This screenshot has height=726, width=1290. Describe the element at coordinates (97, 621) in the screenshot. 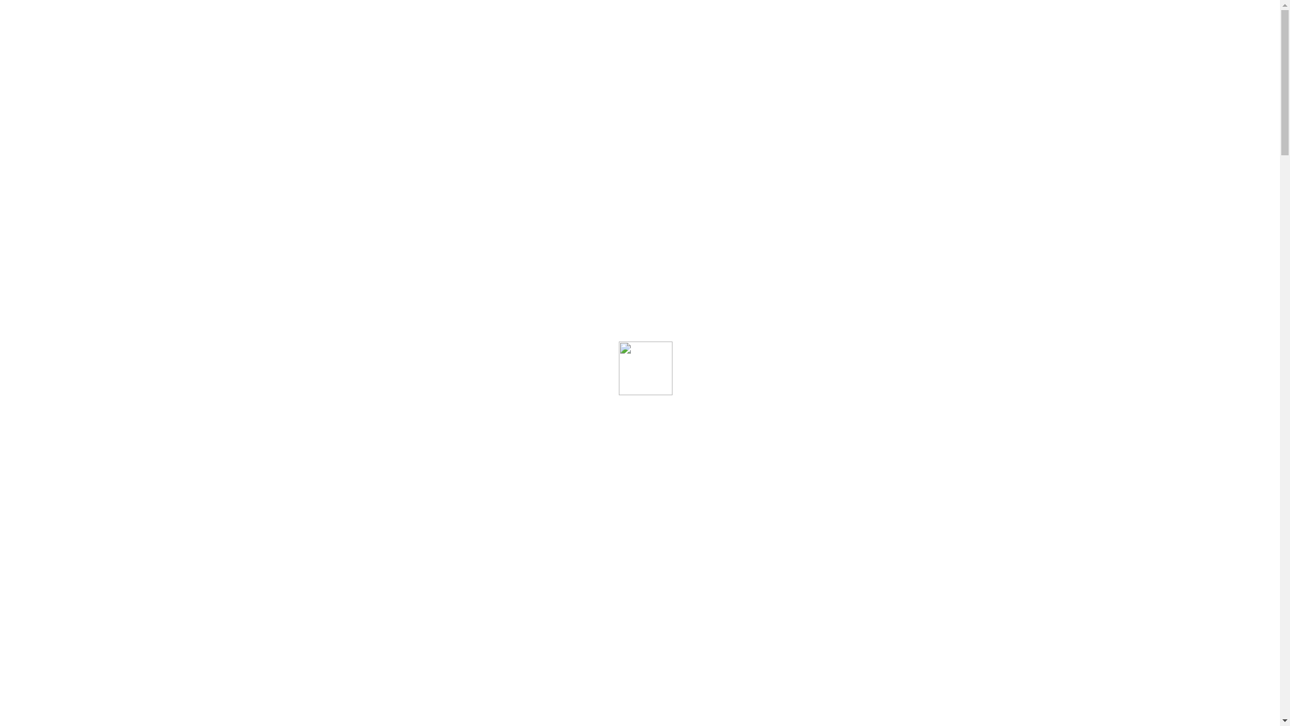

I see `Lavora con noi` at that location.